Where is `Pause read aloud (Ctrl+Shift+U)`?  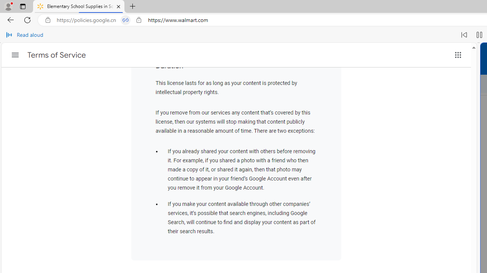
Pause read aloud (Ctrl+Shift+U) is located at coordinates (479, 35).